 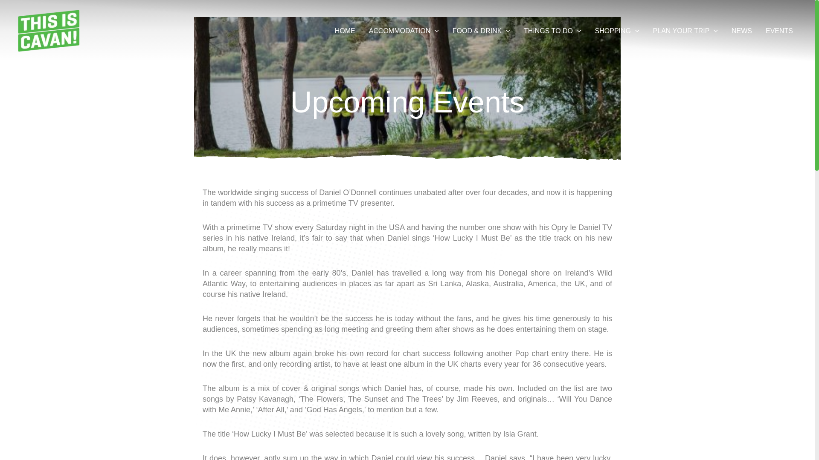 I want to click on ACCOMMODATION, so click(x=404, y=31).